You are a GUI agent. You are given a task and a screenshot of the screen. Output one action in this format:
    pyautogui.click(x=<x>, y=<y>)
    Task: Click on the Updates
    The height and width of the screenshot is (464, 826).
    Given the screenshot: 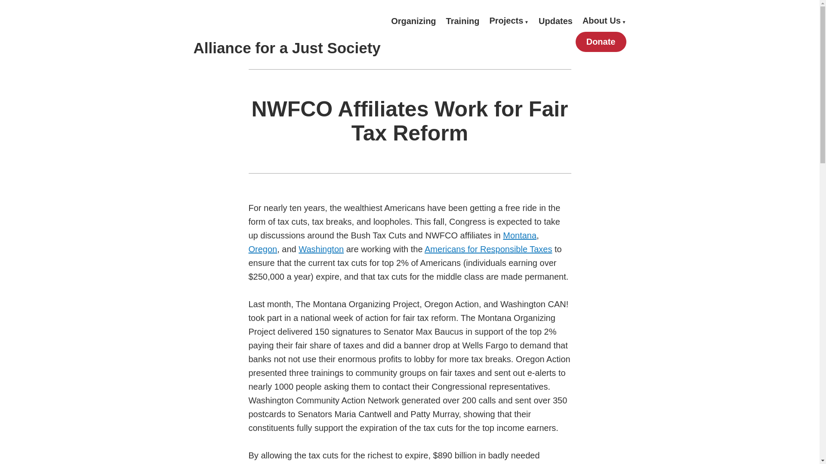 What is the action you would take?
    pyautogui.click(x=555, y=21)
    